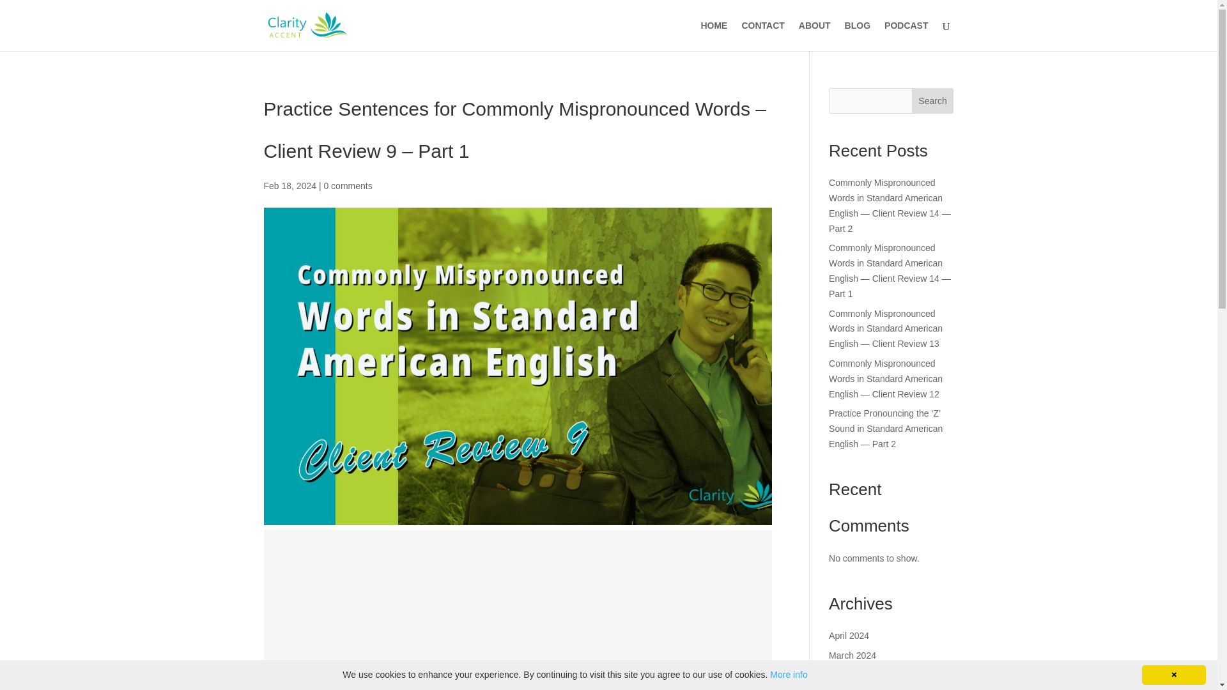 The image size is (1227, 690). I want to click on HOME, so click(714, 36).